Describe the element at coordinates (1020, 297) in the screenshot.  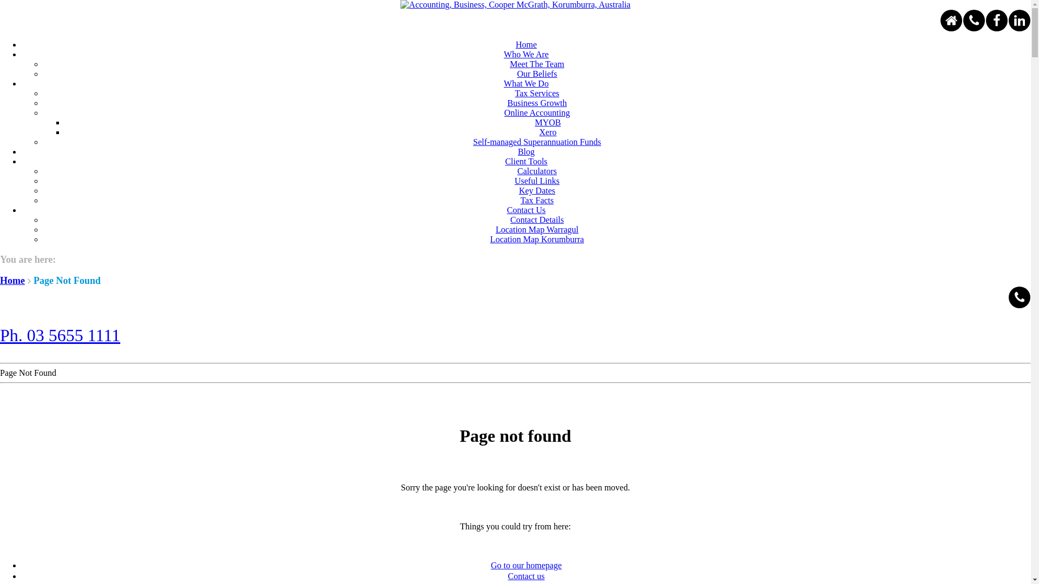
I see `contact_us/contact_details` at that location.